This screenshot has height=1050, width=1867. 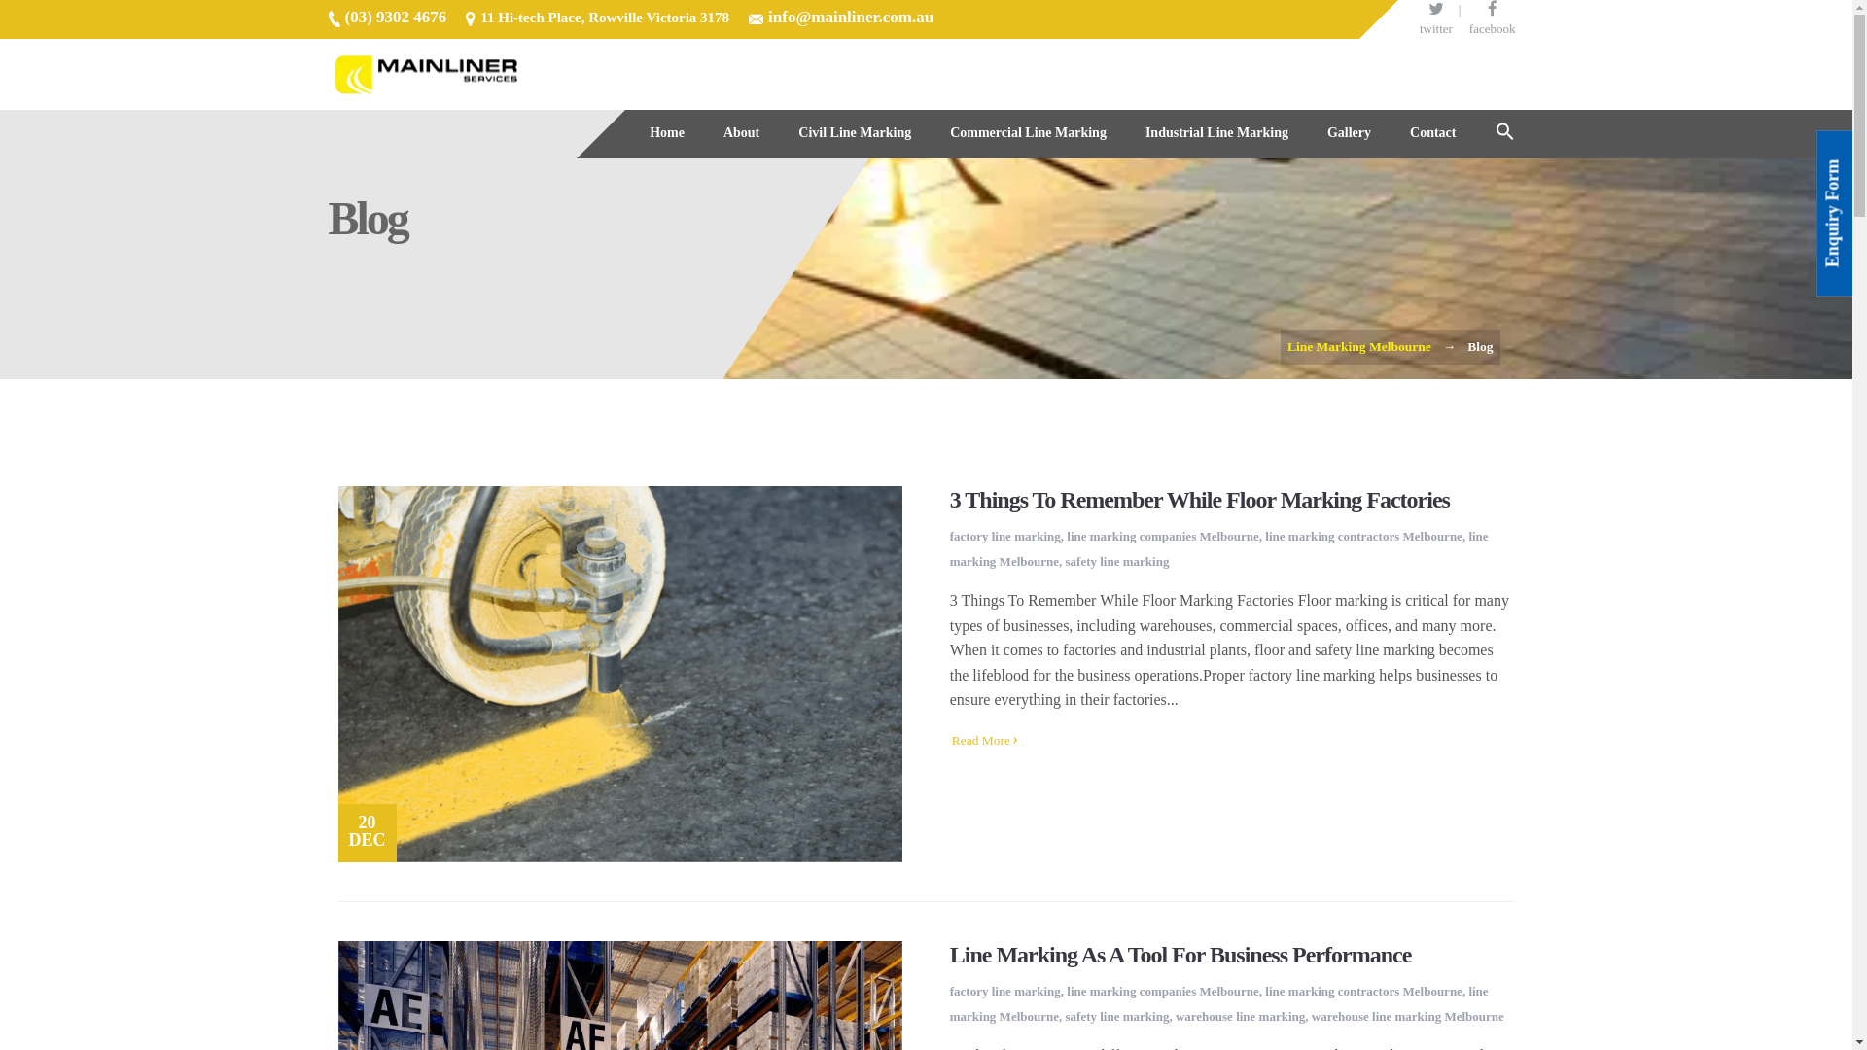 What do you see at coordinates (985, 740) in the screenshot?
I see `Read More` at bounding box center [985, 740].